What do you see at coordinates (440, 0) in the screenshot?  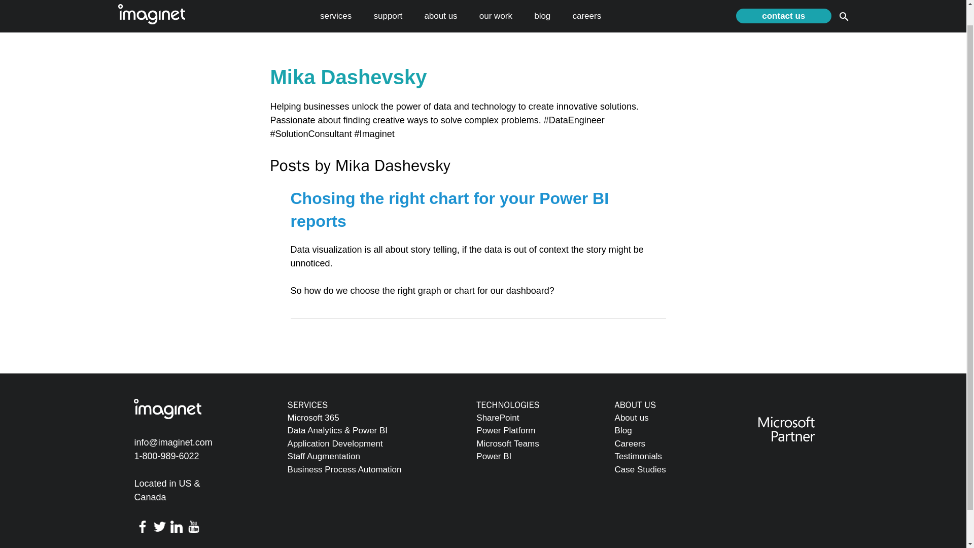 I see `about us` at bounding box center [440, 0].